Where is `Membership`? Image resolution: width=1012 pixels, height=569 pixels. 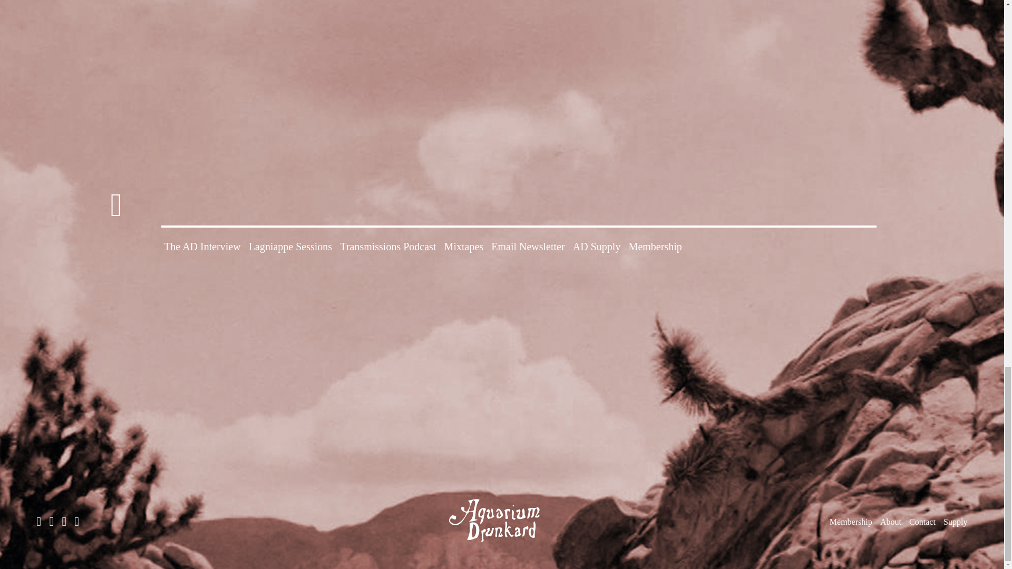
Membership is located at coordinates (655, 247).